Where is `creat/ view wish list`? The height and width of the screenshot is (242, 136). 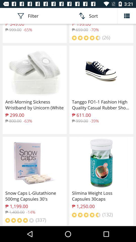 creat/ view wish list is located at coordinates (127, 16).